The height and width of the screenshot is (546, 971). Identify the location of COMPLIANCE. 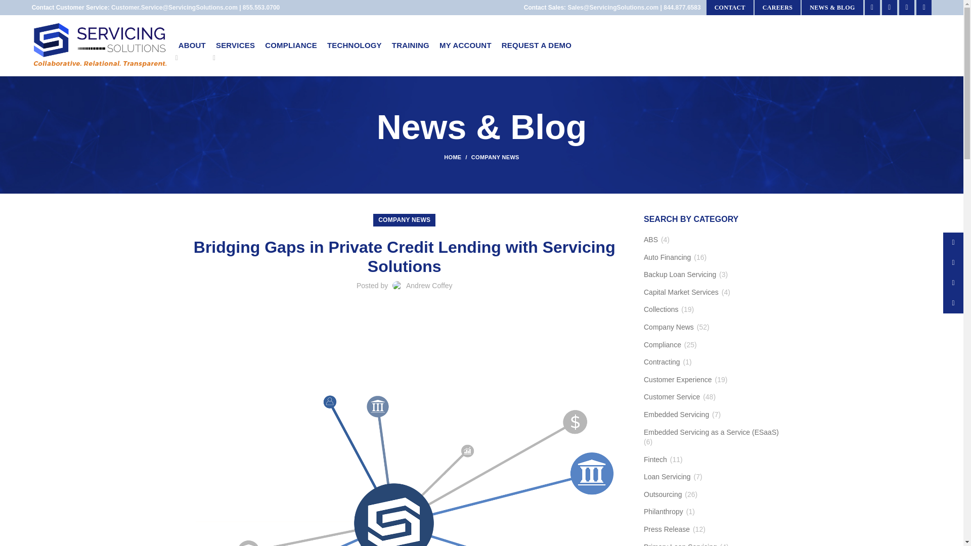
(291, 45).